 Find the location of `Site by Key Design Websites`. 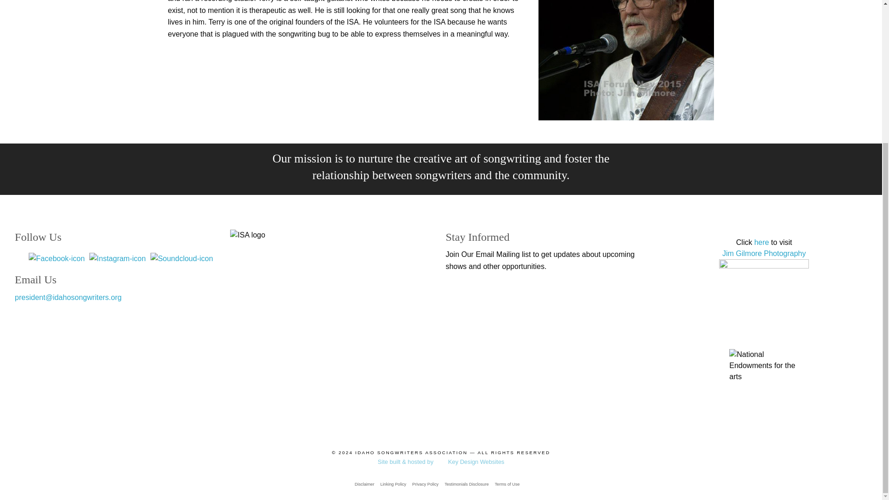

Site by Key Design Websites is located at coordinates (441, 462).